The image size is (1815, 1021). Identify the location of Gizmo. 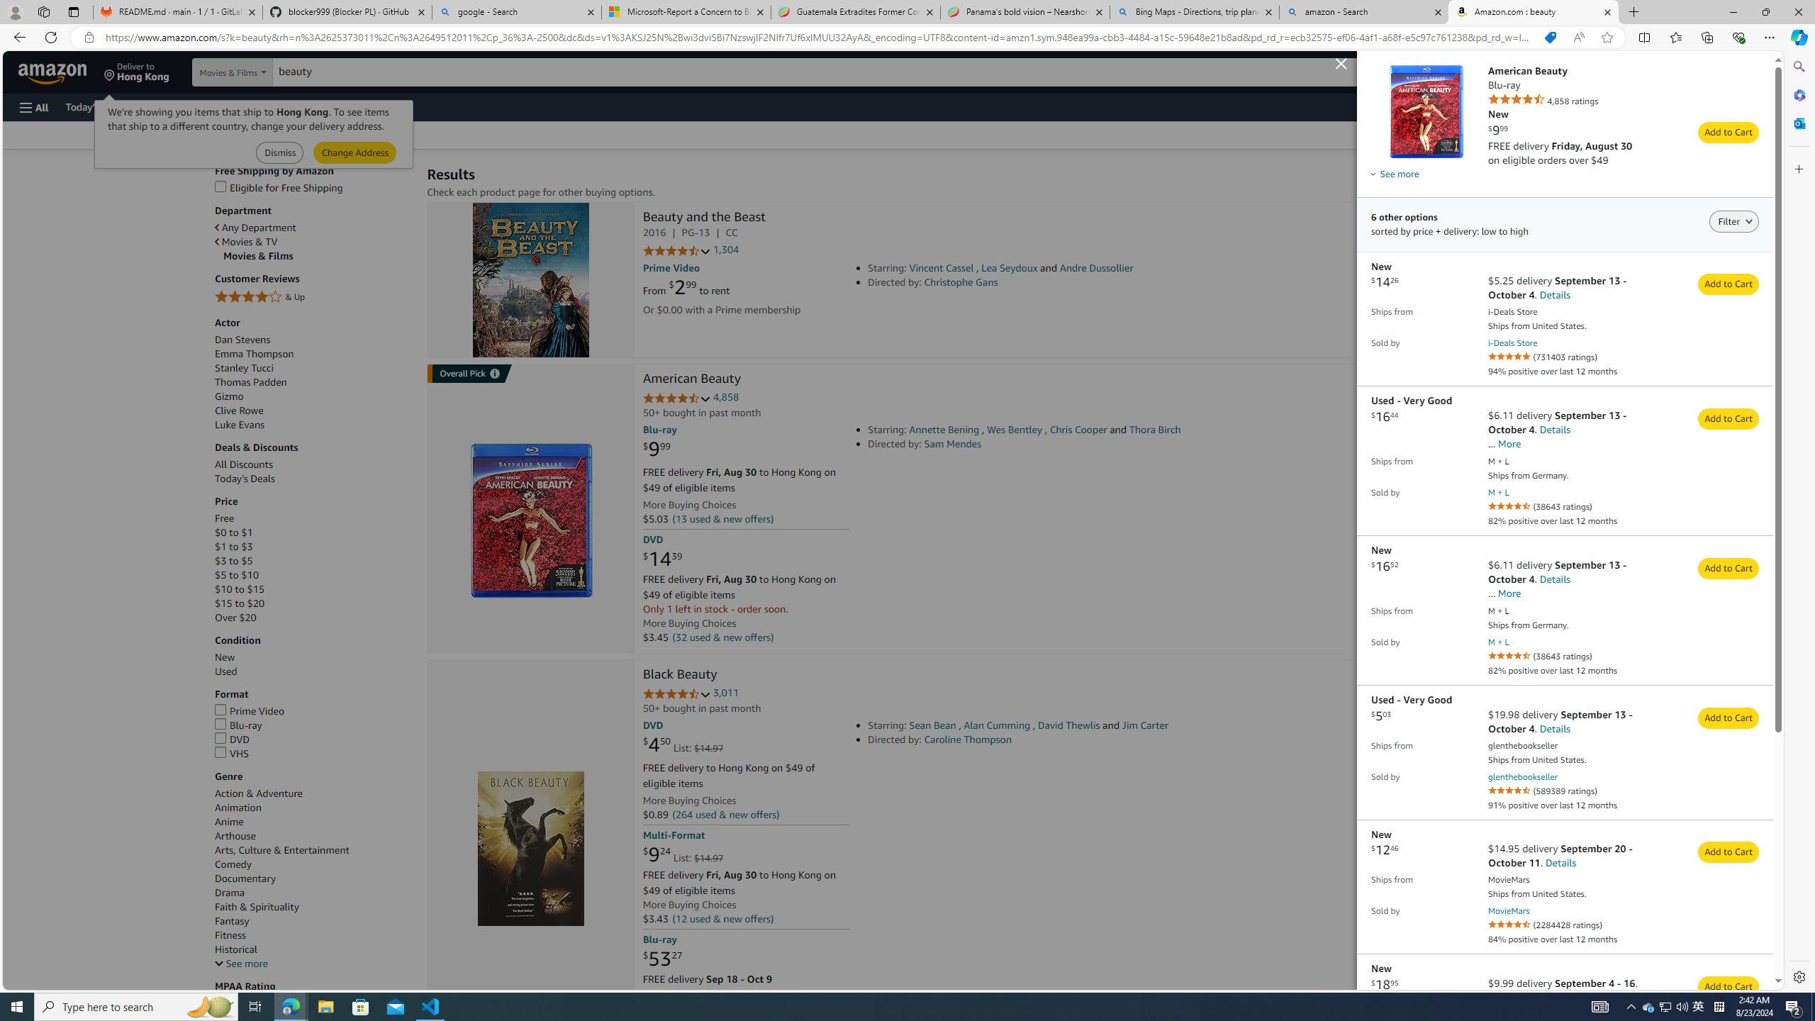
(313, 396).